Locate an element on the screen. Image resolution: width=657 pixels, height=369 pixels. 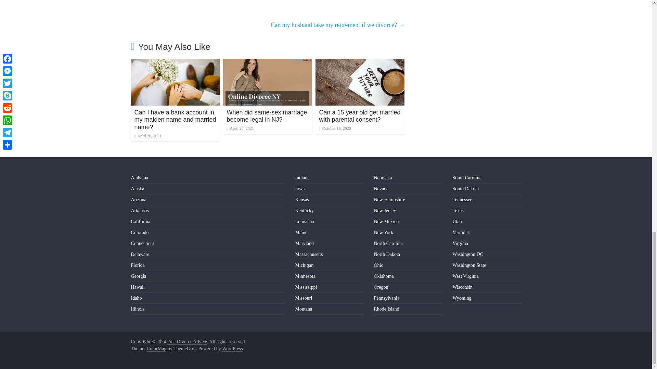
April 20, 2021 is located at coordinates (240, 128).